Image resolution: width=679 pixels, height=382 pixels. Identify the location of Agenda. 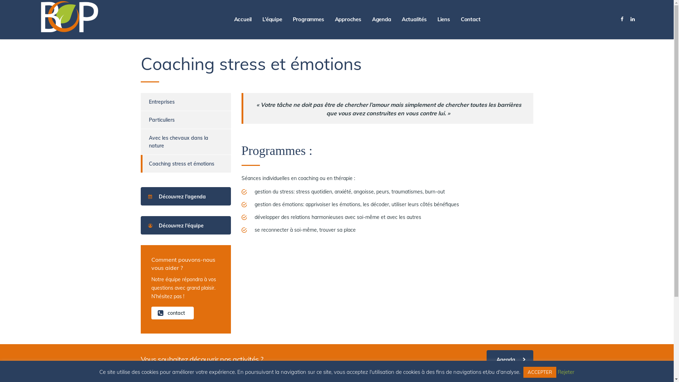
(510, 359).